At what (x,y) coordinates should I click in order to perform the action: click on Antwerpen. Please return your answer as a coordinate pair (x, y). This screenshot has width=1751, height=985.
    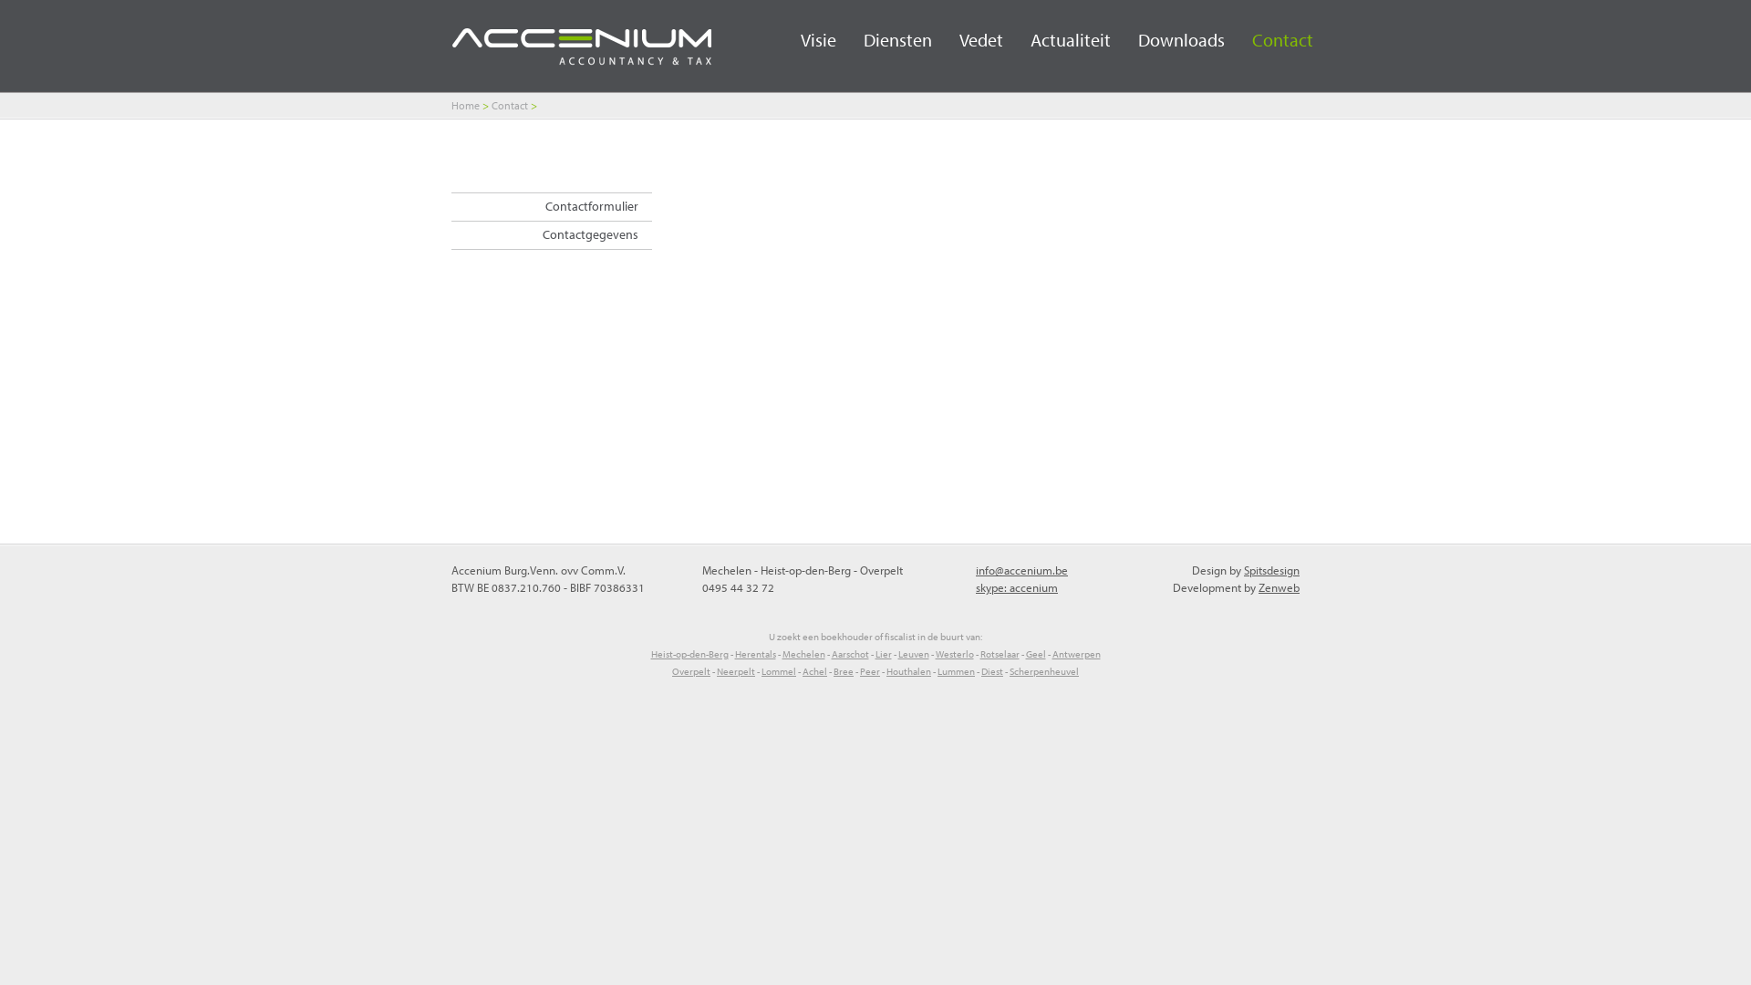
    Looking at the image, I should click on (1076, 654).